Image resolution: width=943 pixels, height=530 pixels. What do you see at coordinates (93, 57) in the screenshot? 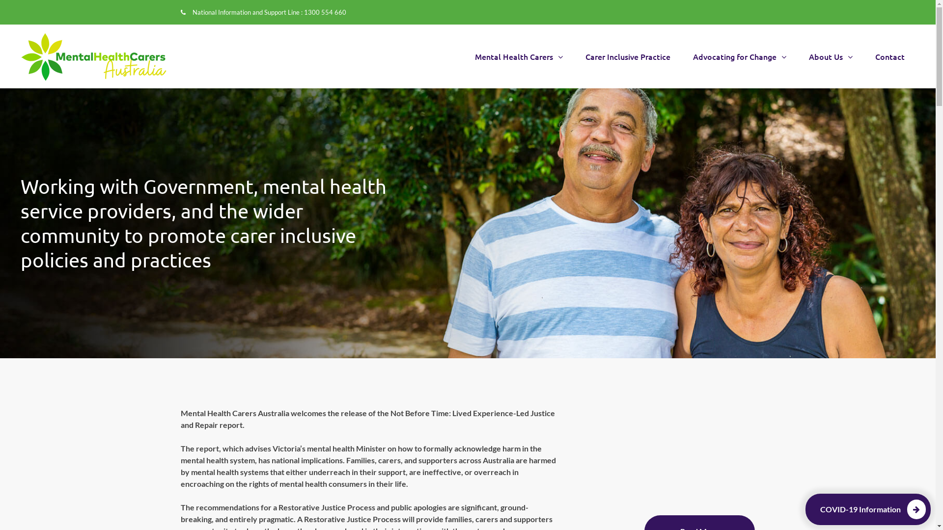
I see `Mental Health Carers Australia` at bounding box center [93, 57].